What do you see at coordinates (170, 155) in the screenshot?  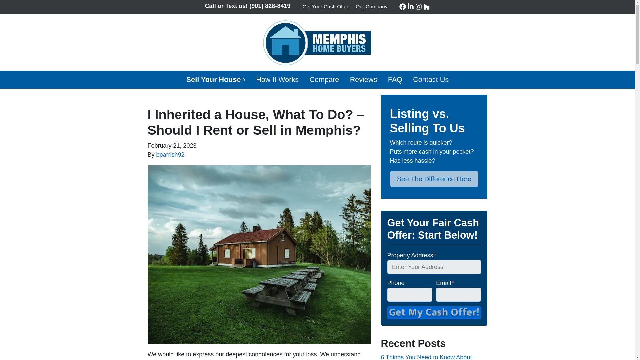 I see `bparrish92` at bounding box center [170, 155].